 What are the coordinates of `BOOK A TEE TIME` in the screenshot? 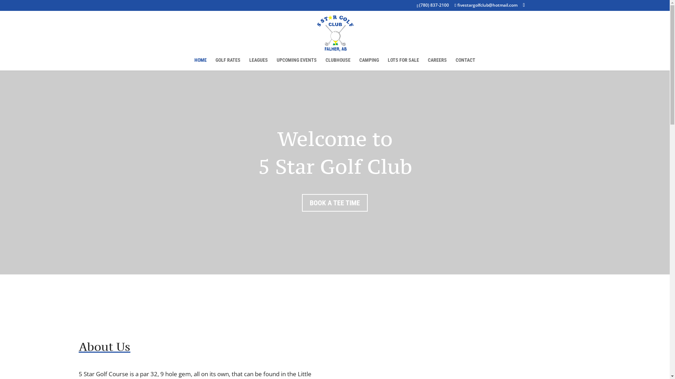 It's located at (335, 203).